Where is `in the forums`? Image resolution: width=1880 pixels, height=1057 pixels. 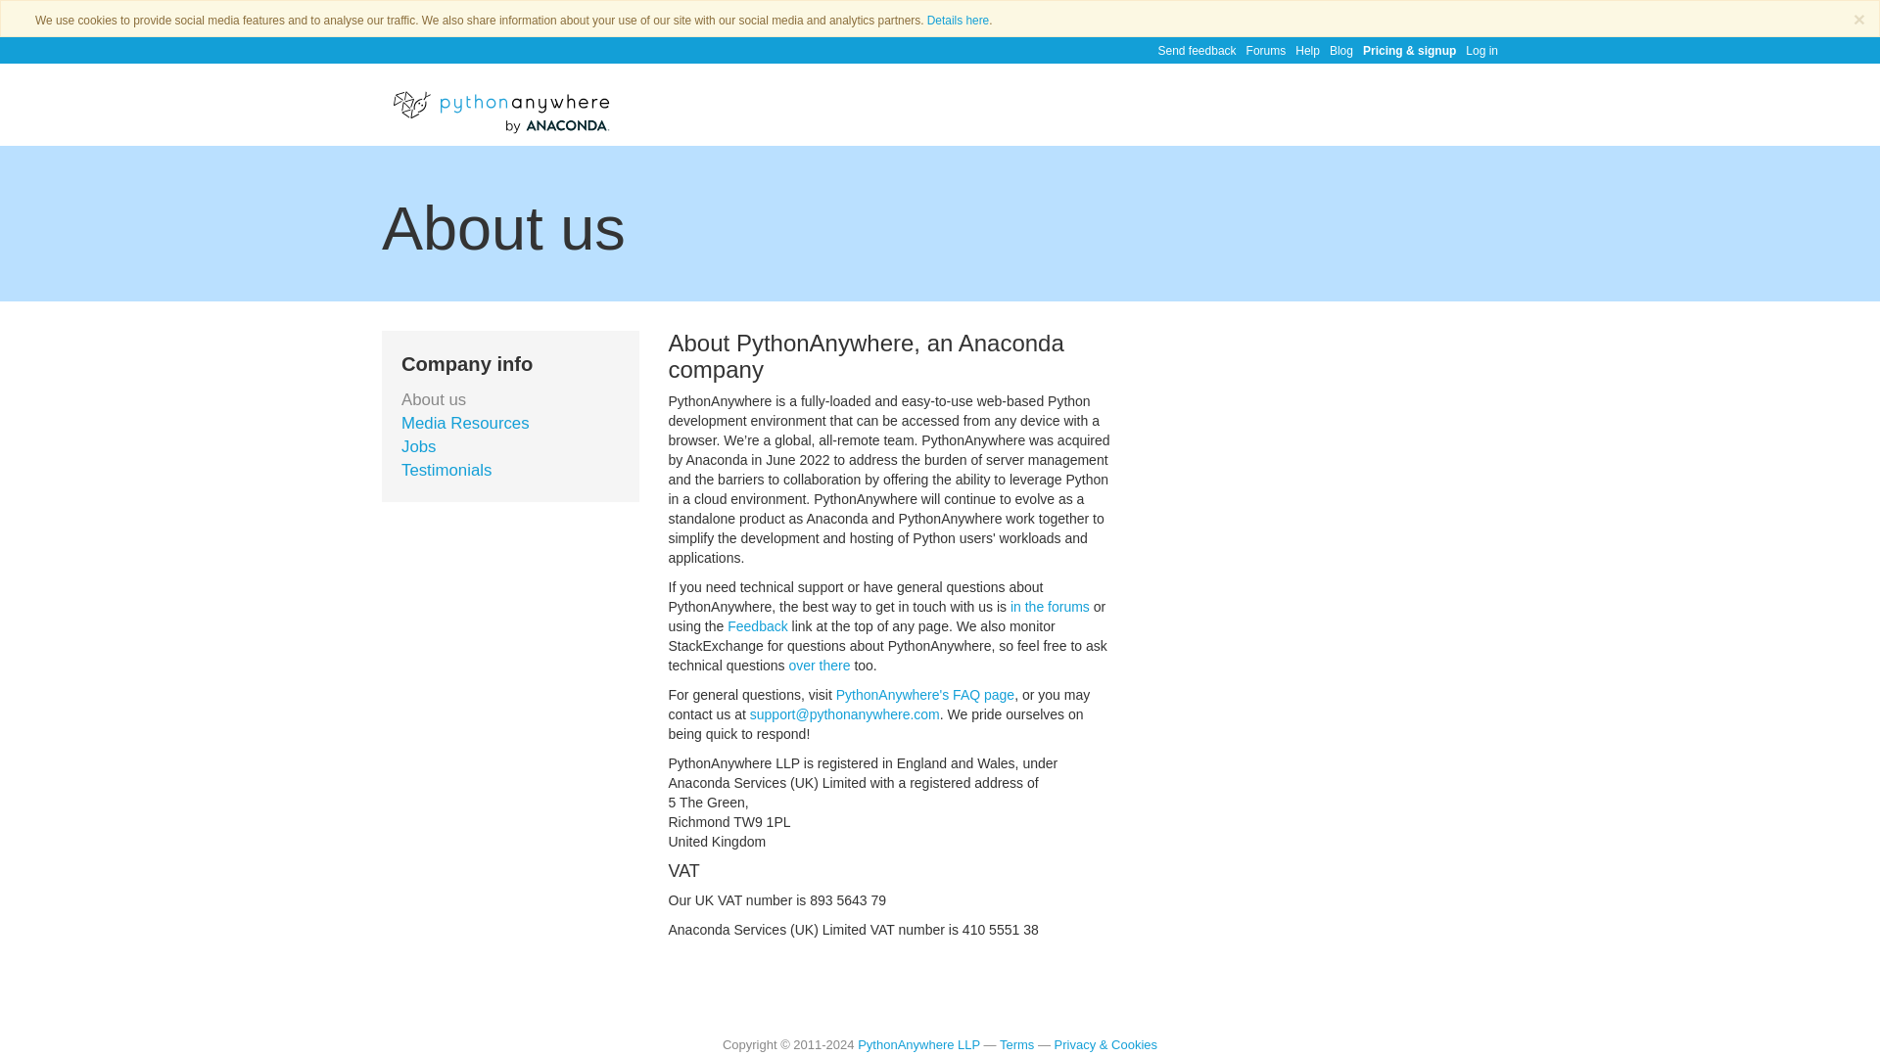 in the forums is located at coordinates (1050, 607).